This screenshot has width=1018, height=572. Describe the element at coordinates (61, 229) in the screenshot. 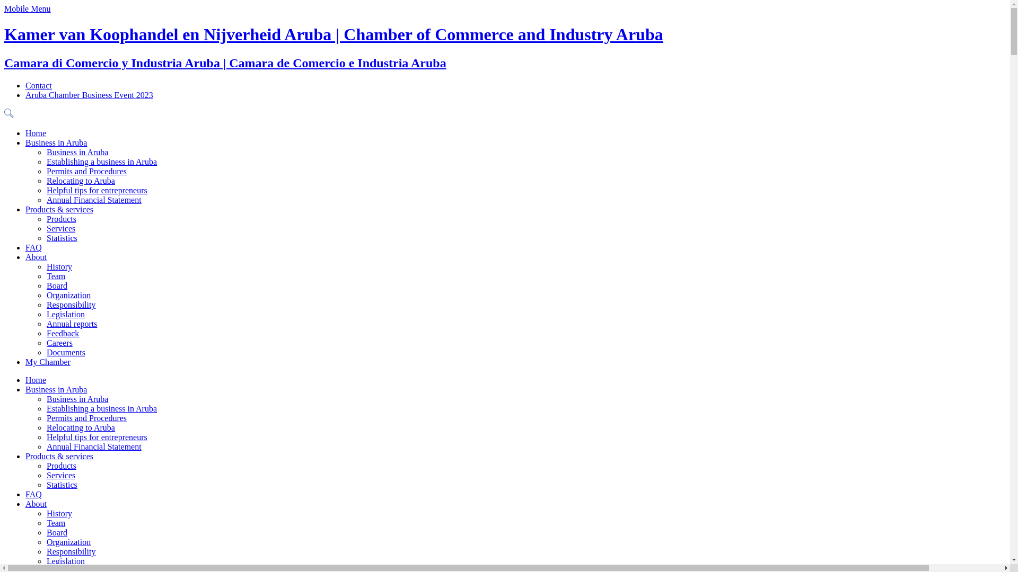

I see `Services` at that location.